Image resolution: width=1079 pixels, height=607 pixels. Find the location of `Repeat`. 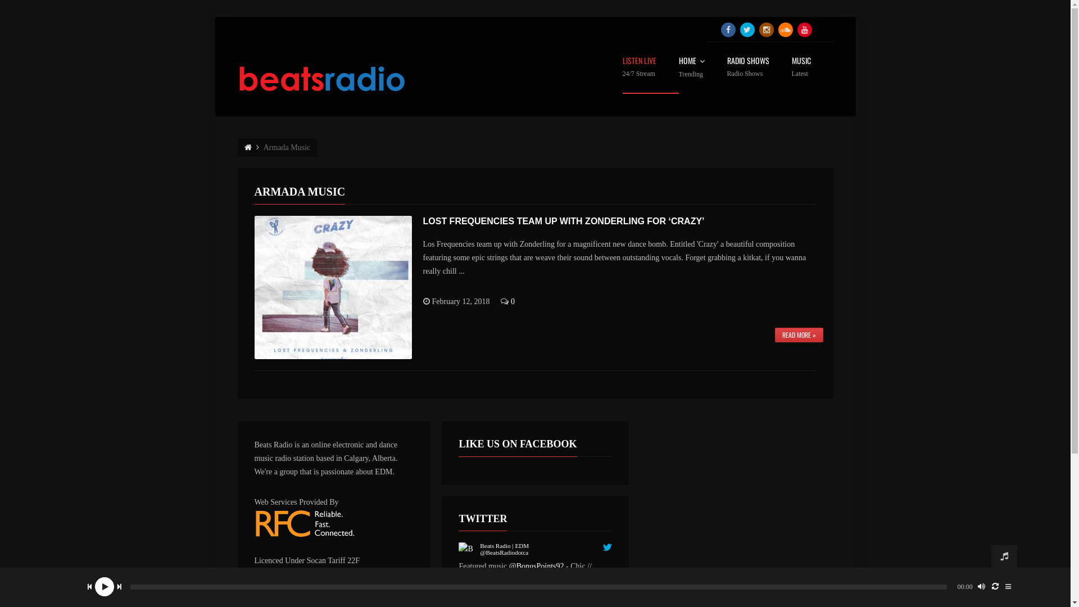

Repeat is located at coordinates (995, 587).